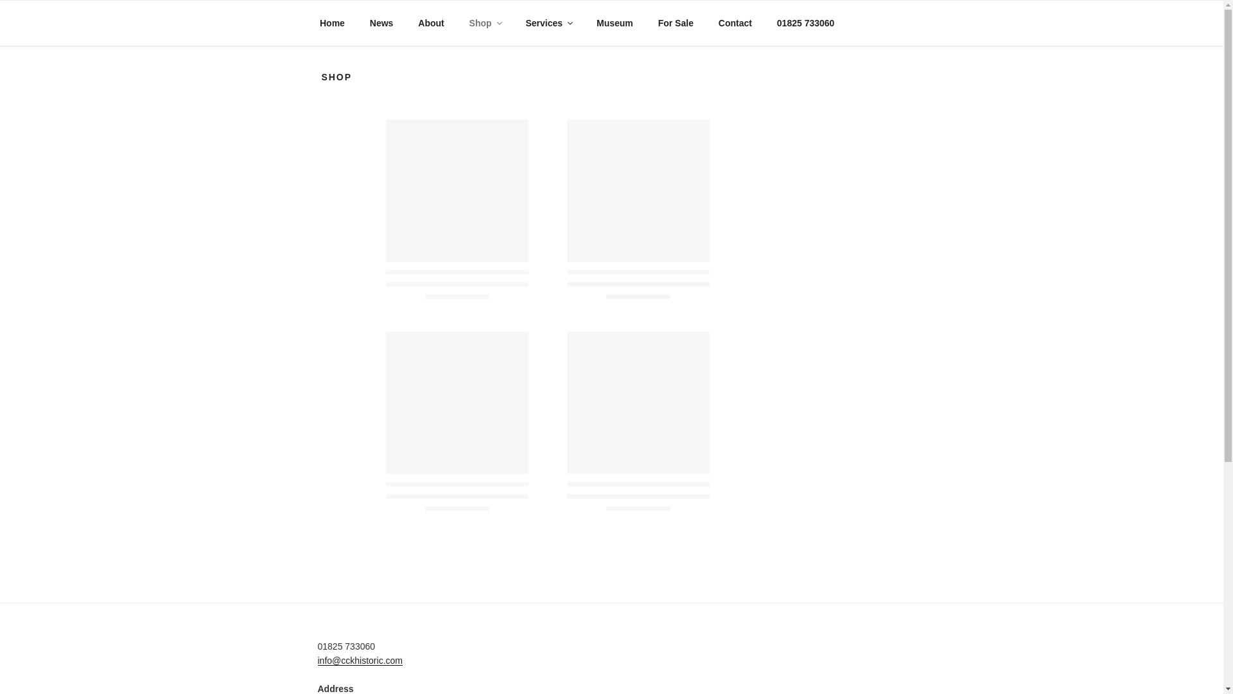 The image size is (1233, 694). I want to click on 01825 733060, so click(805, 23).